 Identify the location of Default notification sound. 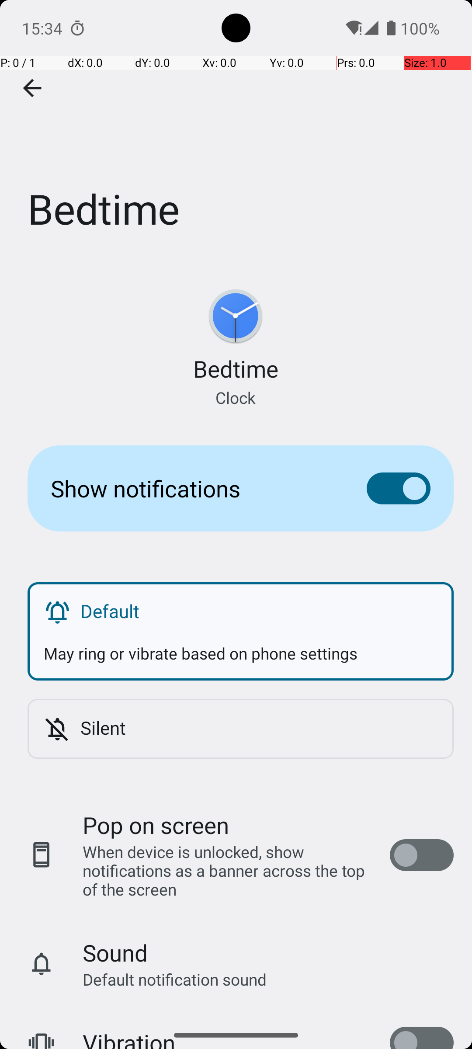
(175, 979).